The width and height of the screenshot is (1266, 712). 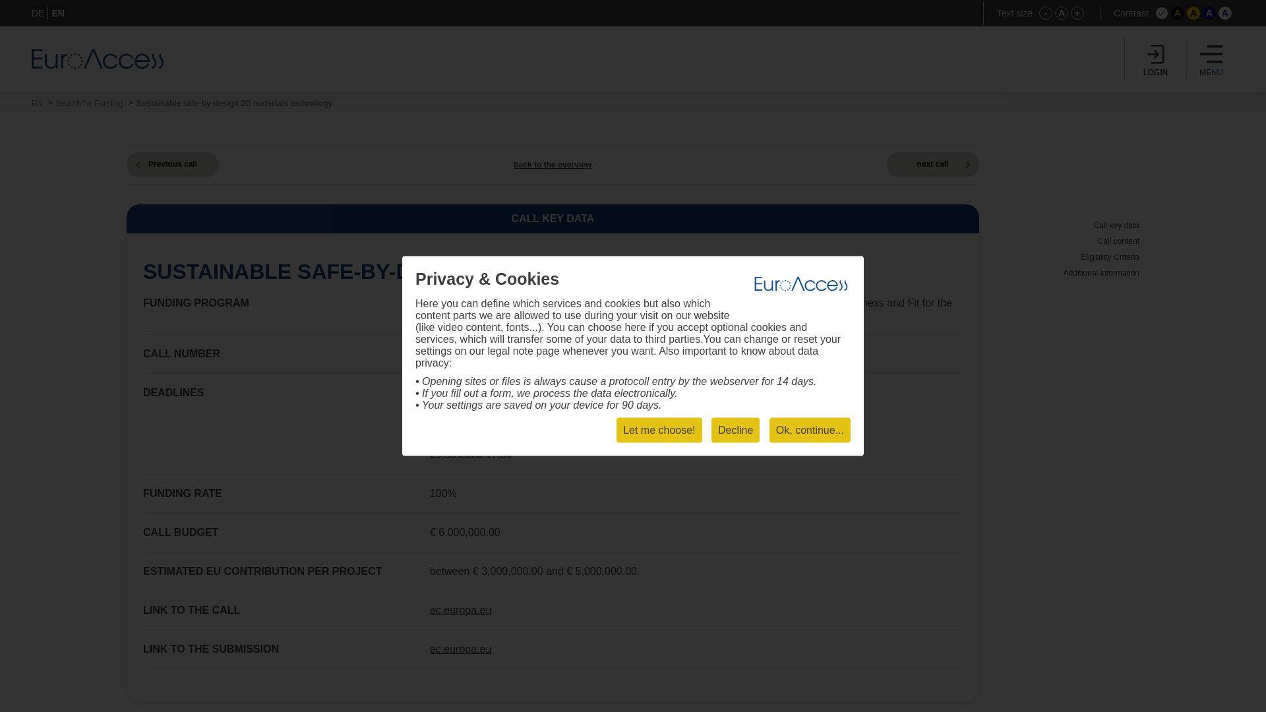 I want to click on EN, so click(x=37, y=104).